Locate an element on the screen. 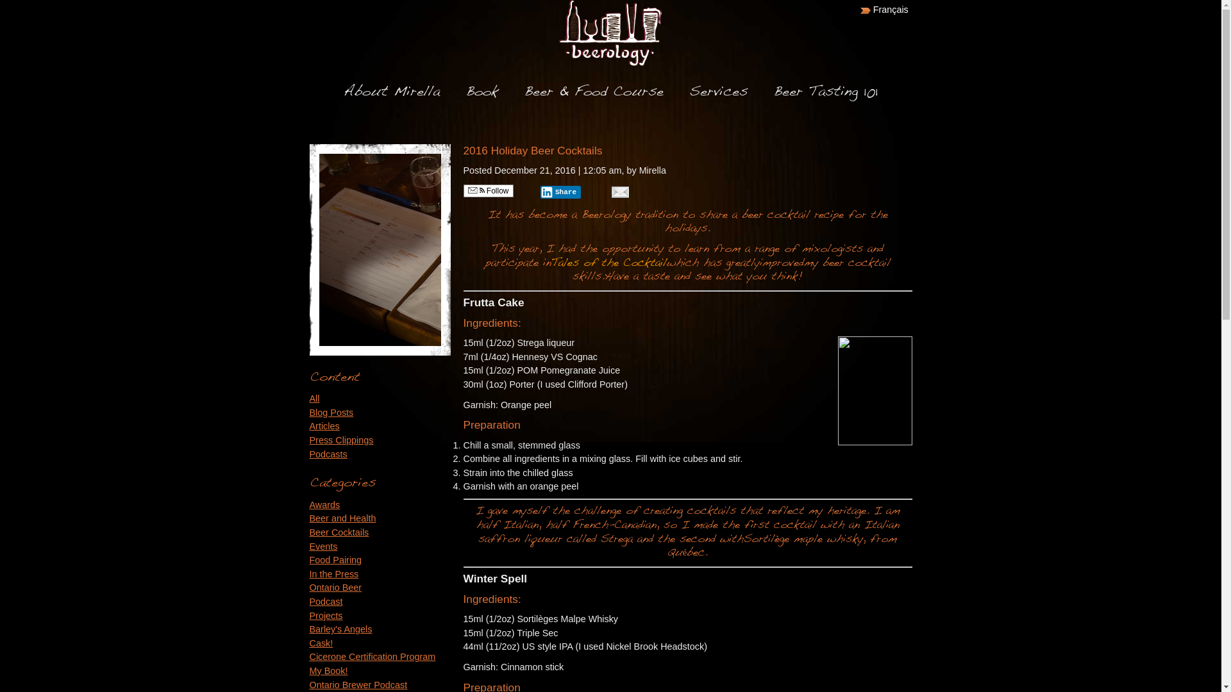 The image size is (1231, 692). Ontario Beer is located at coordinates (335, 588).